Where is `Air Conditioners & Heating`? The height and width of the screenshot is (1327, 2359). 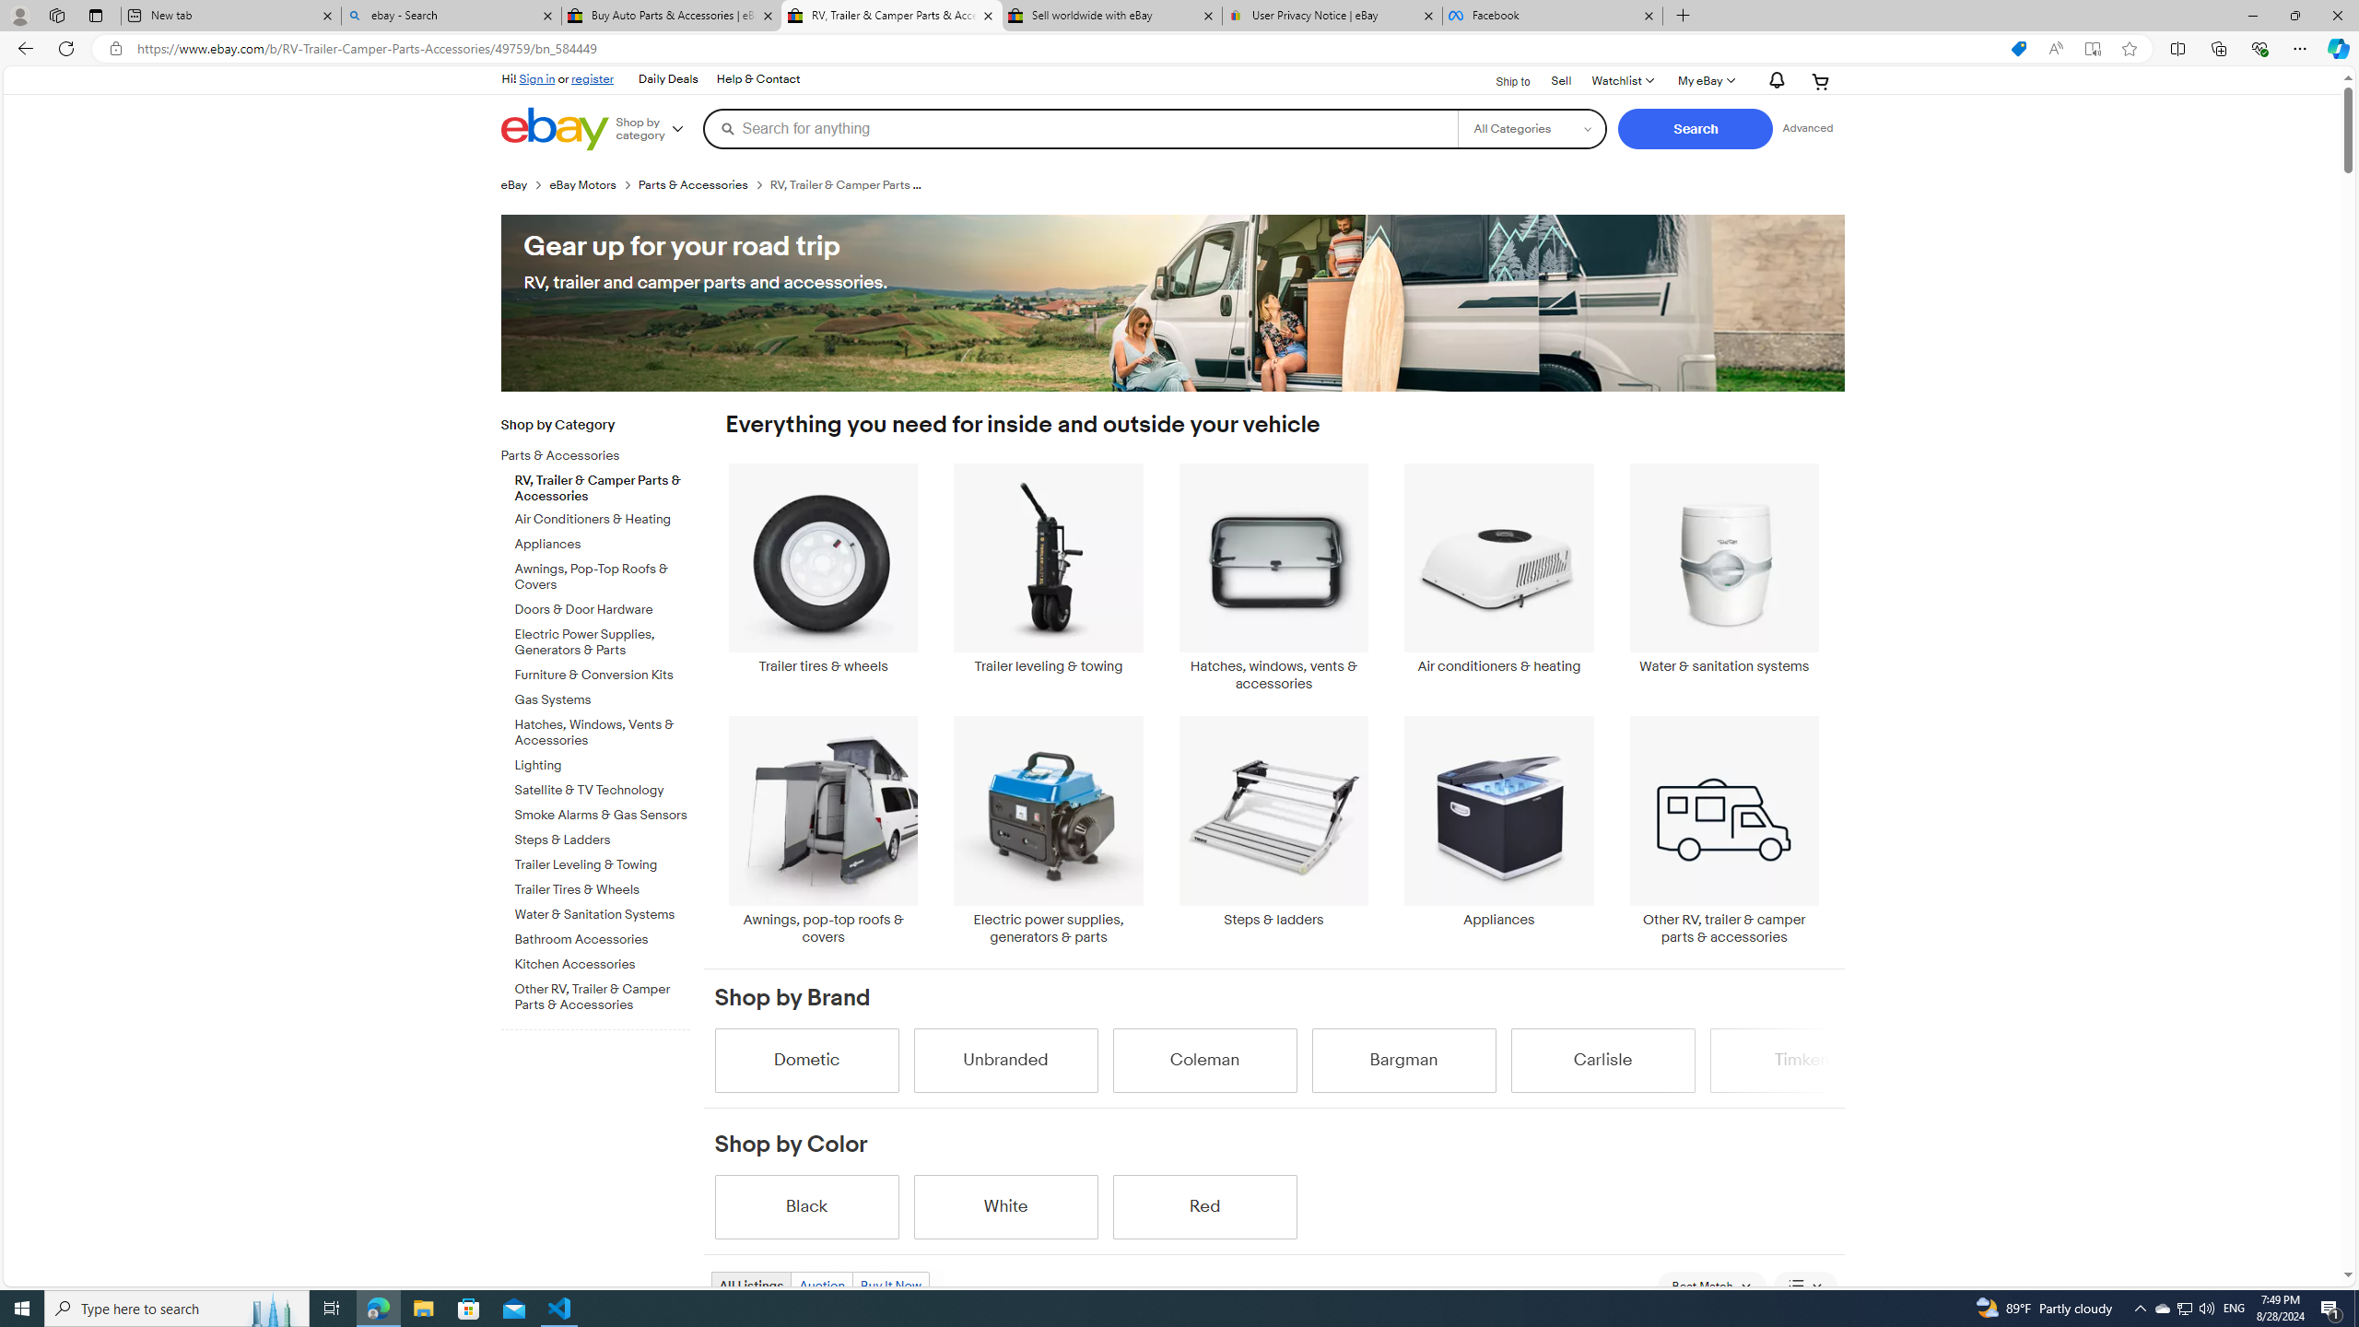 Air Conditioners & Heating is located at coordinates (603, 516).